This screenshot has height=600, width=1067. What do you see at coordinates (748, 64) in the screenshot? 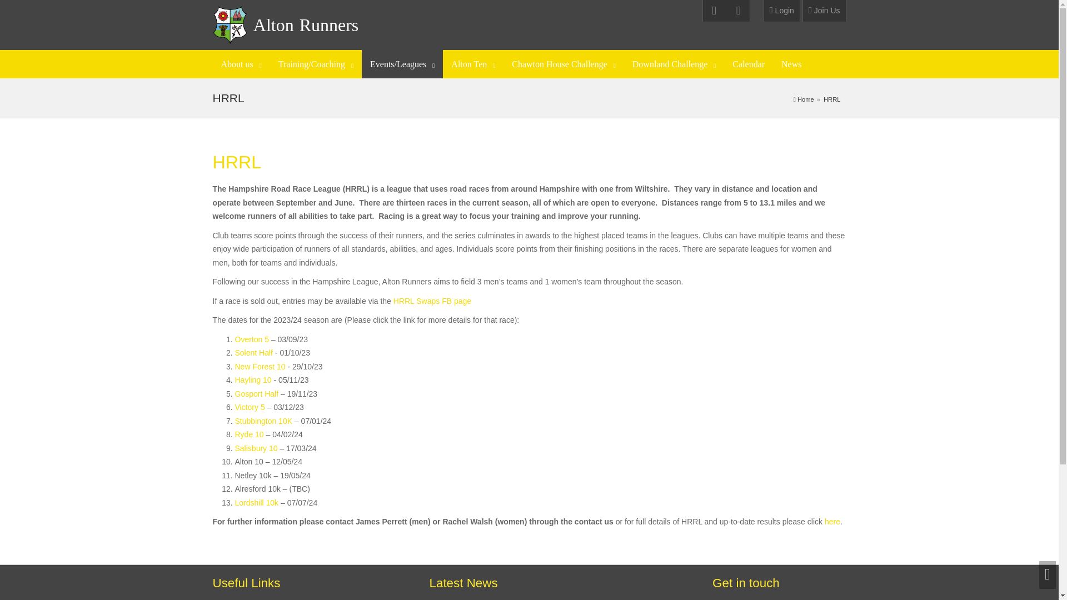
I see `Calendar` at bounding box center [748, 64].